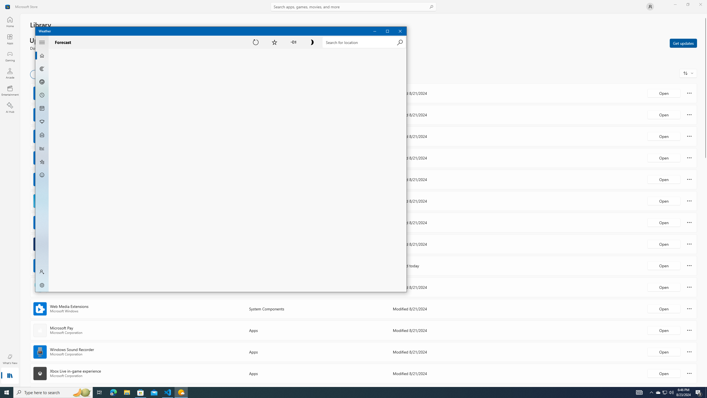  I want to click on User profile, so click(650, 7).